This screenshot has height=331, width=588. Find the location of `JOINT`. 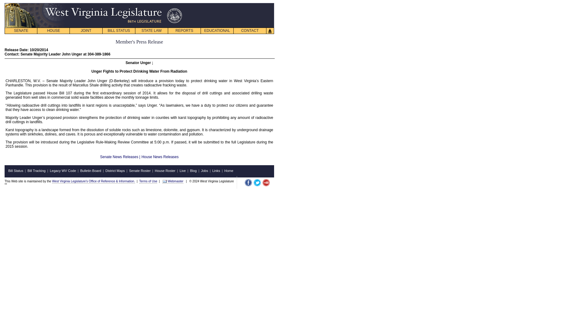

JOINT is located at coordinates (86, 31).